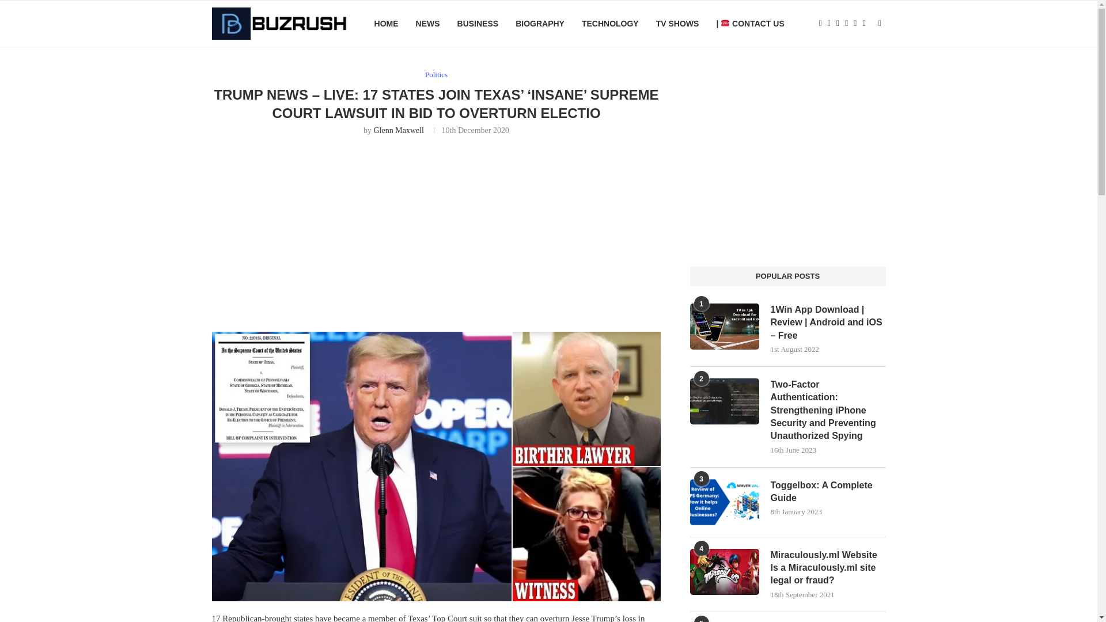  What do you see at coordinates (539, 24) in the screenshot?
I see `BIOGRAPHY` at bounding box center [539, 24].